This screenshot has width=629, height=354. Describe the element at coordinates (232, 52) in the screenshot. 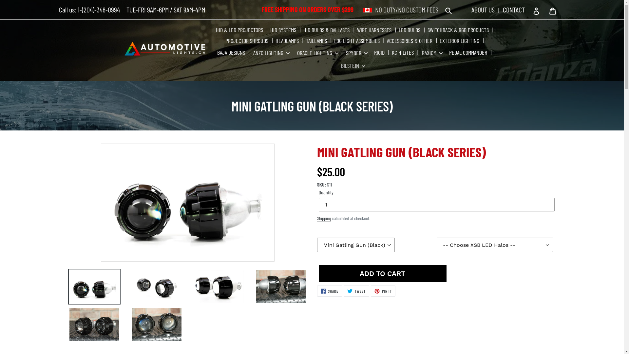

I see `BAJA DESIGNS` at that location.